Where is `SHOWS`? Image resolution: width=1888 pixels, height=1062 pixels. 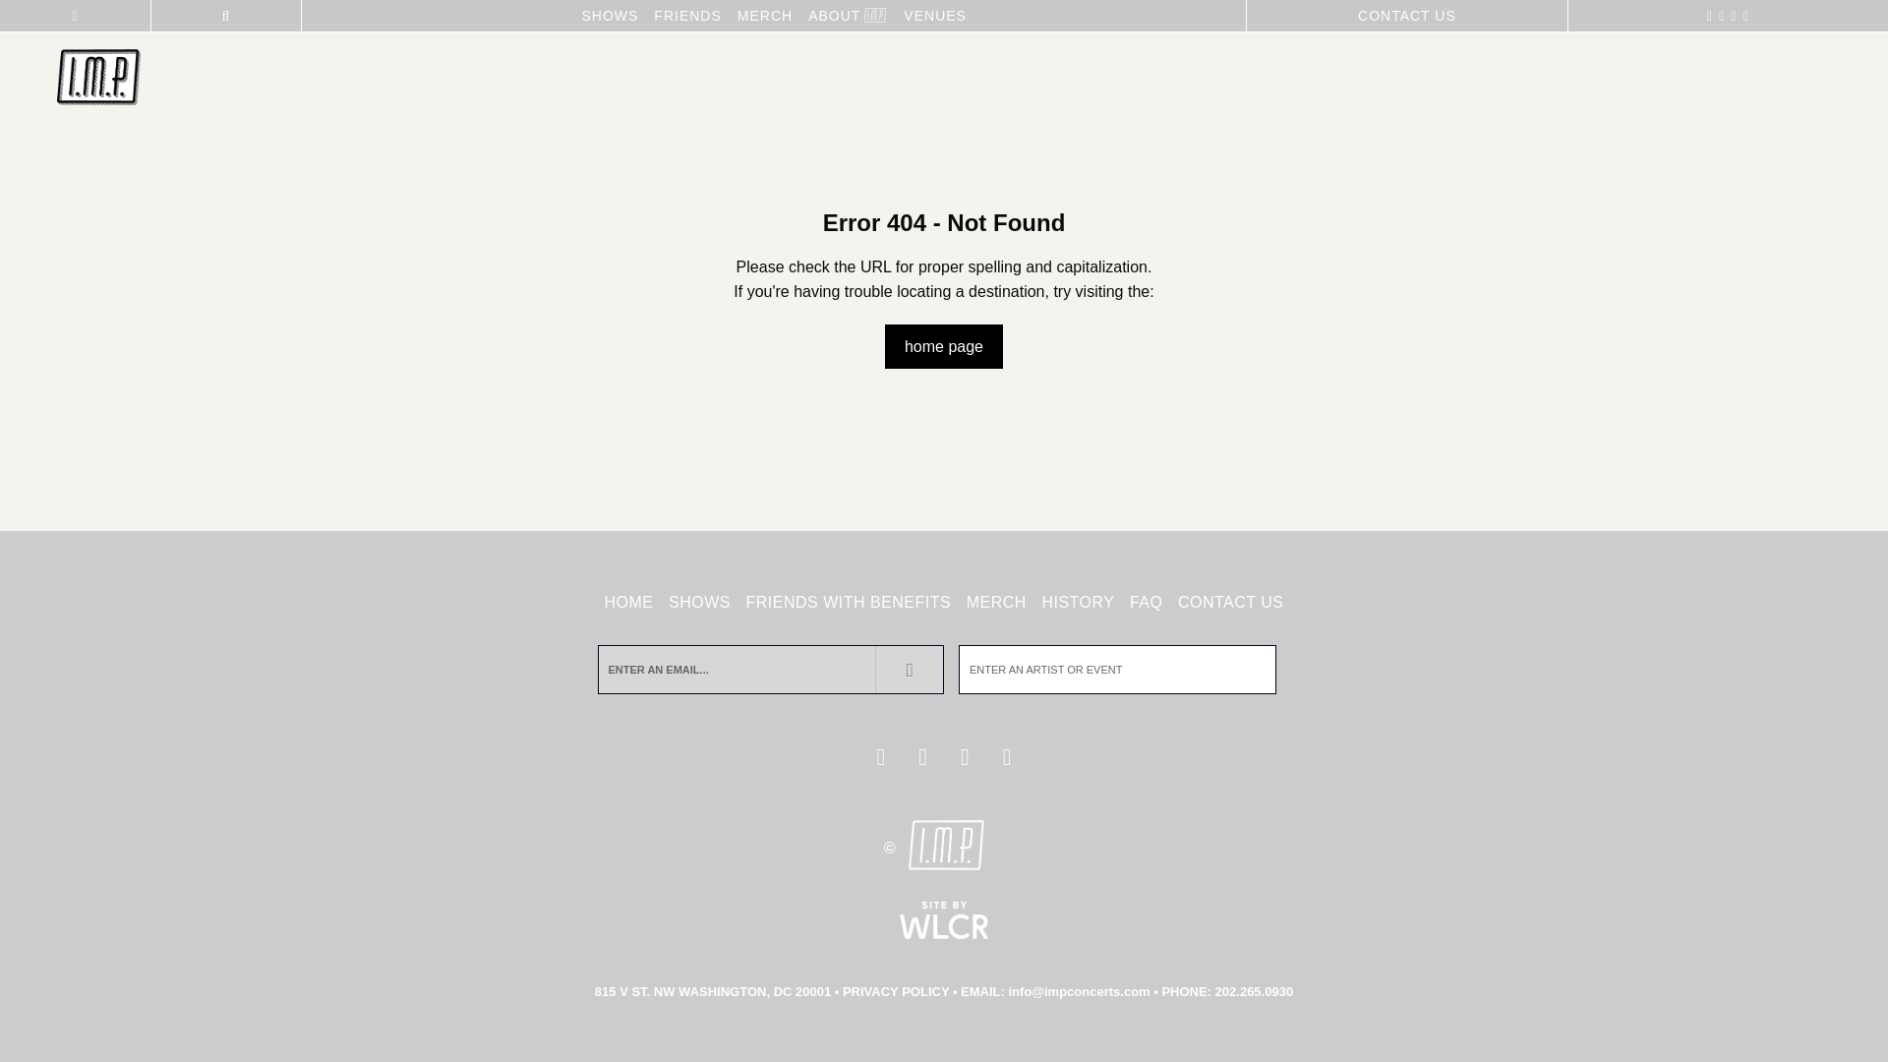 SHOWS is located at coordinates (700, 603).